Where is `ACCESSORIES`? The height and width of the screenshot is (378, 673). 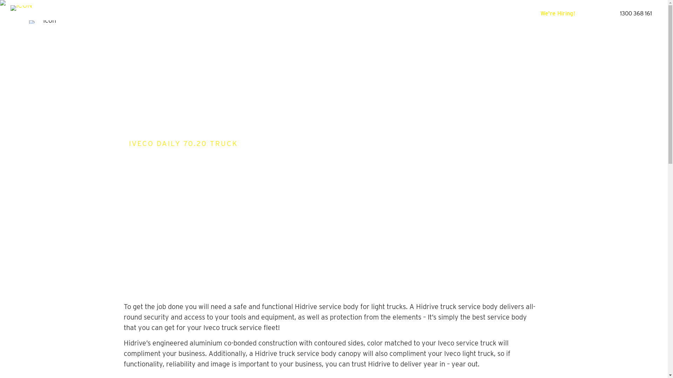 ACCESSORIES is located at coordinates (334, 14).